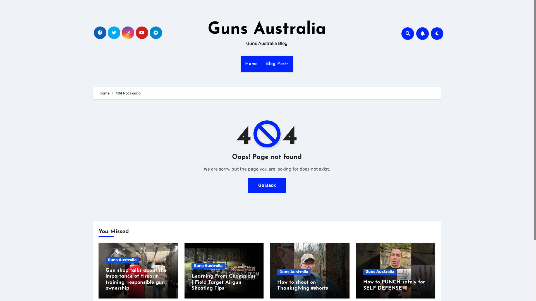 This screenshot has height=301, width=536. I want to click on Learning From Champions | Field Target Airgun Shooting Tips, so click(224, 282).